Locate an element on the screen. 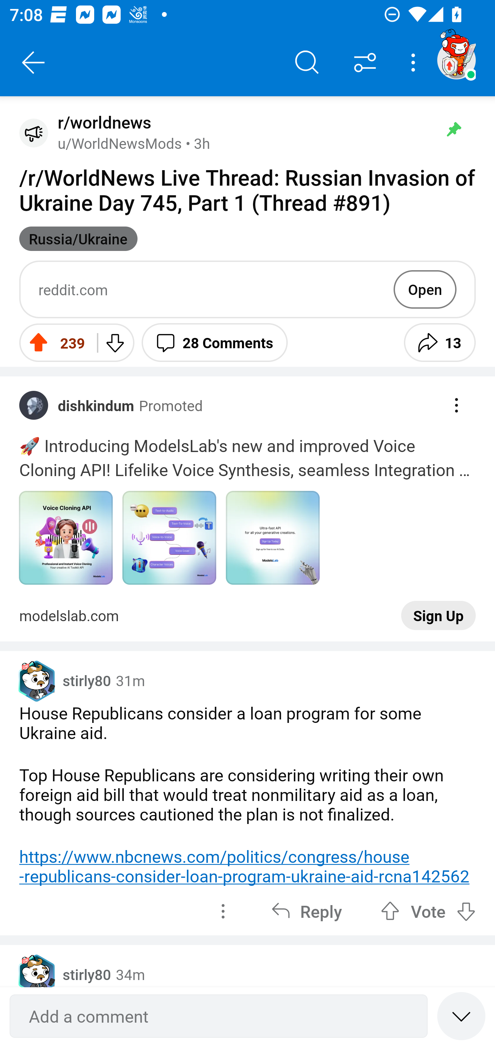 Image resolution: width=495 pixels, height=1045 pixels. reddit.com Open is located at coordinates (247, 289).